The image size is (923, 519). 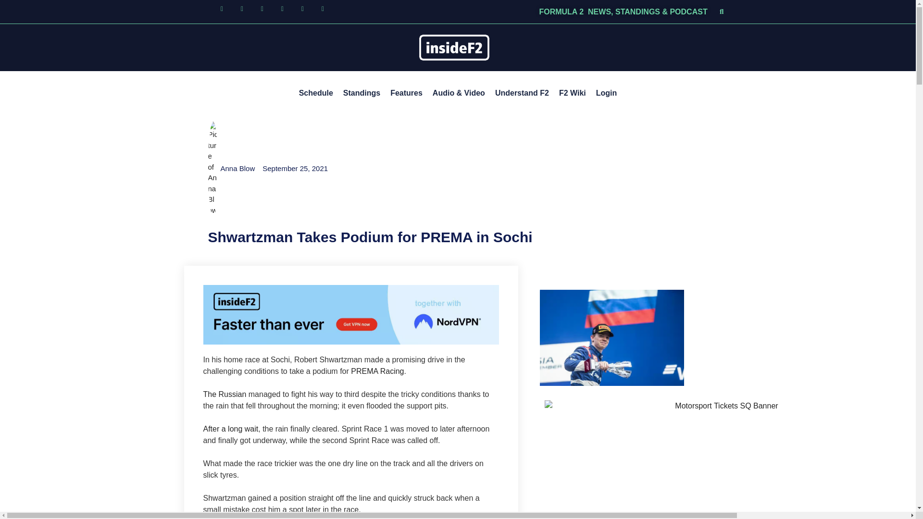 I want to click on F2 Wiki, so click(x=572, y=93).